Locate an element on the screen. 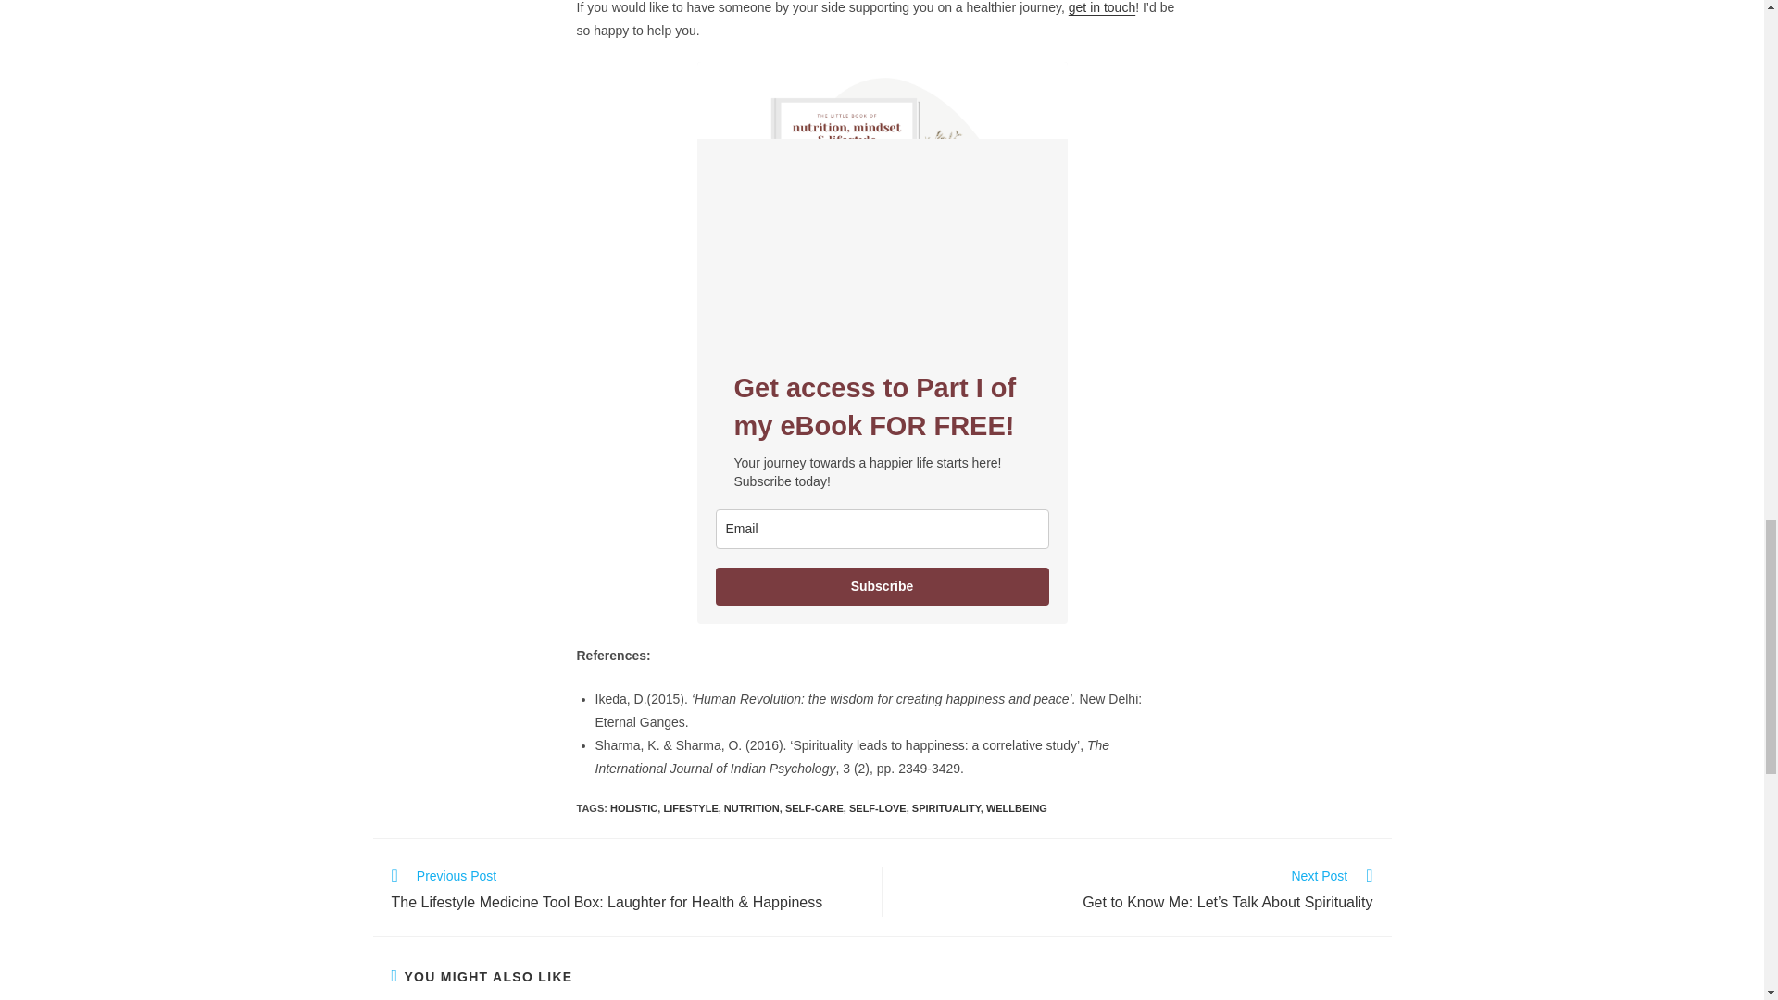 The height and width of the screenshot is (1000, 1778). Subscribe is located at coordinates (882, 587).